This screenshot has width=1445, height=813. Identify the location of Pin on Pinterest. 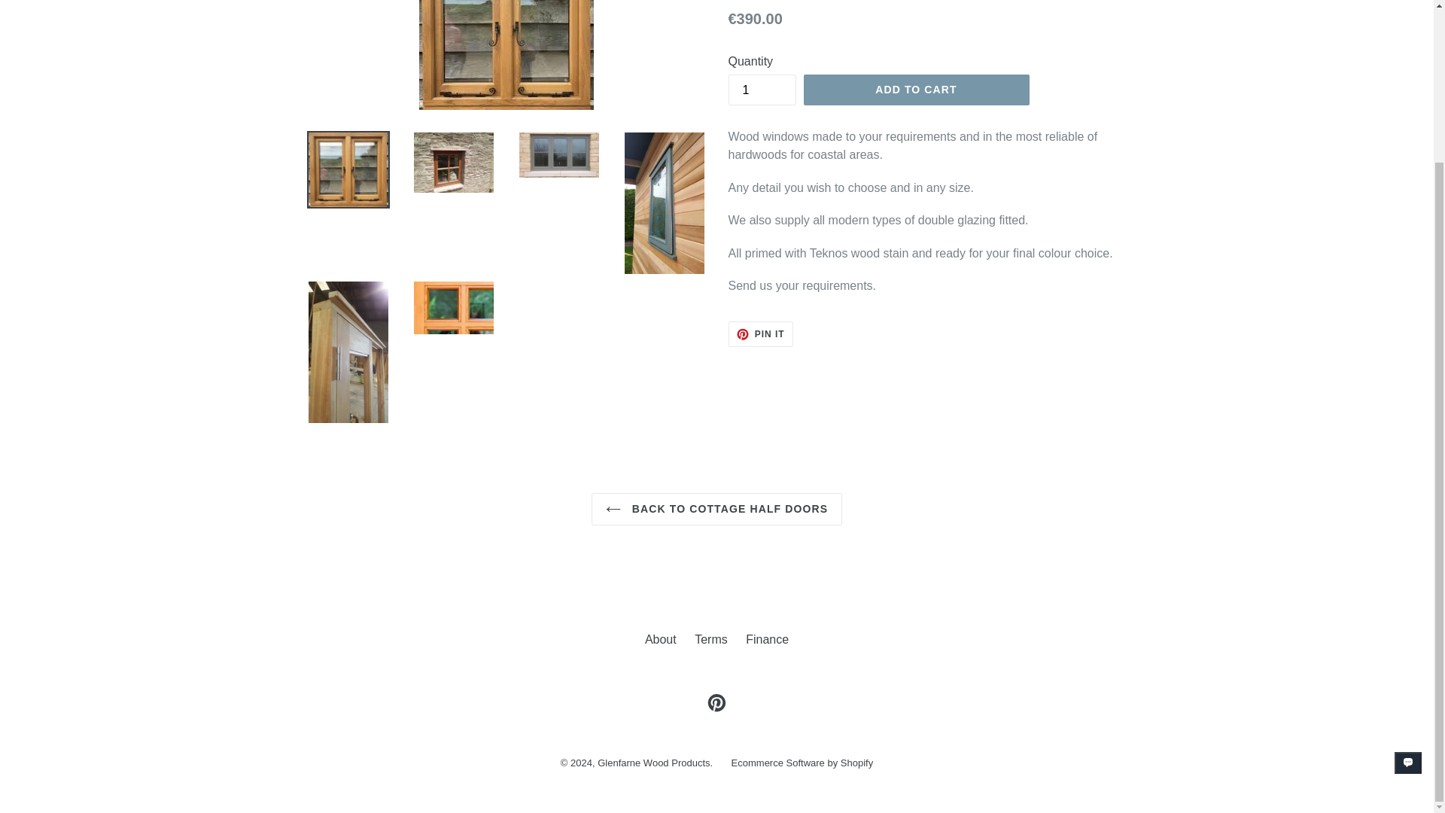
(767, 639).